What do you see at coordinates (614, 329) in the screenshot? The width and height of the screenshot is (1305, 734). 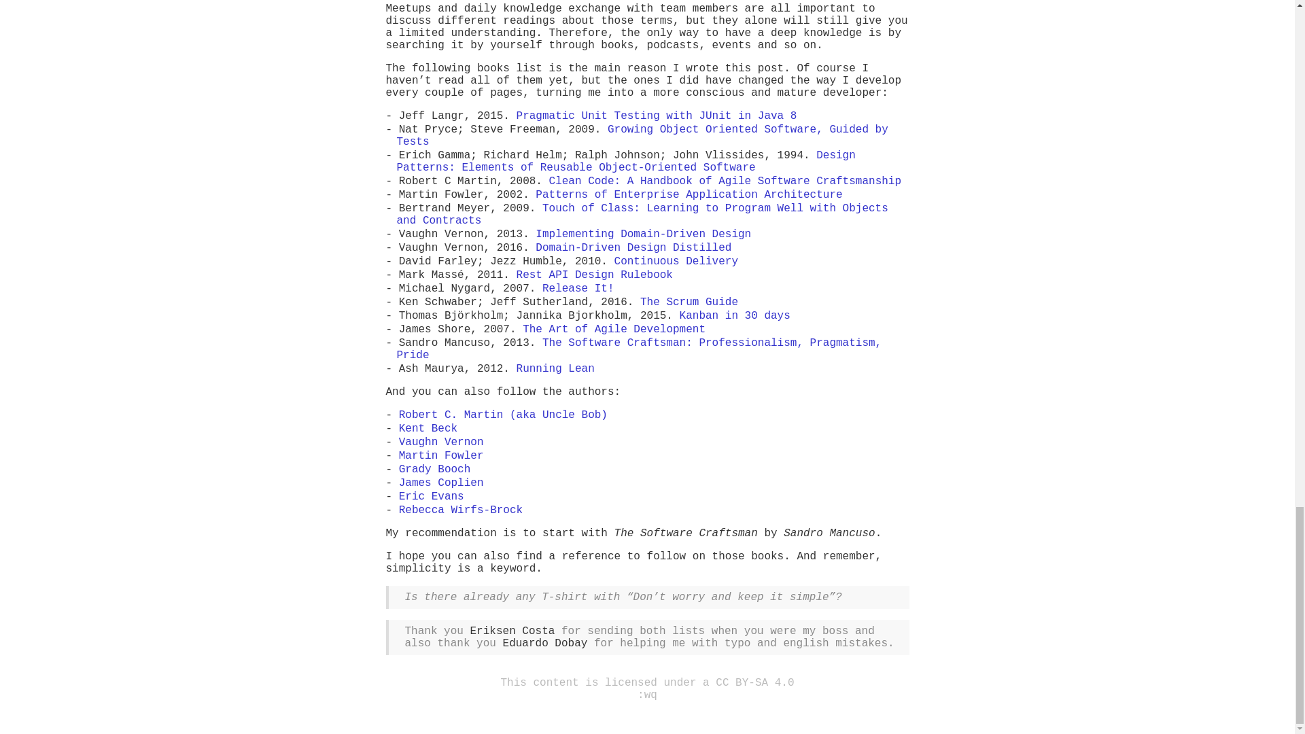 I see `The Art of Agile Development` at bounding box center [614, 329].